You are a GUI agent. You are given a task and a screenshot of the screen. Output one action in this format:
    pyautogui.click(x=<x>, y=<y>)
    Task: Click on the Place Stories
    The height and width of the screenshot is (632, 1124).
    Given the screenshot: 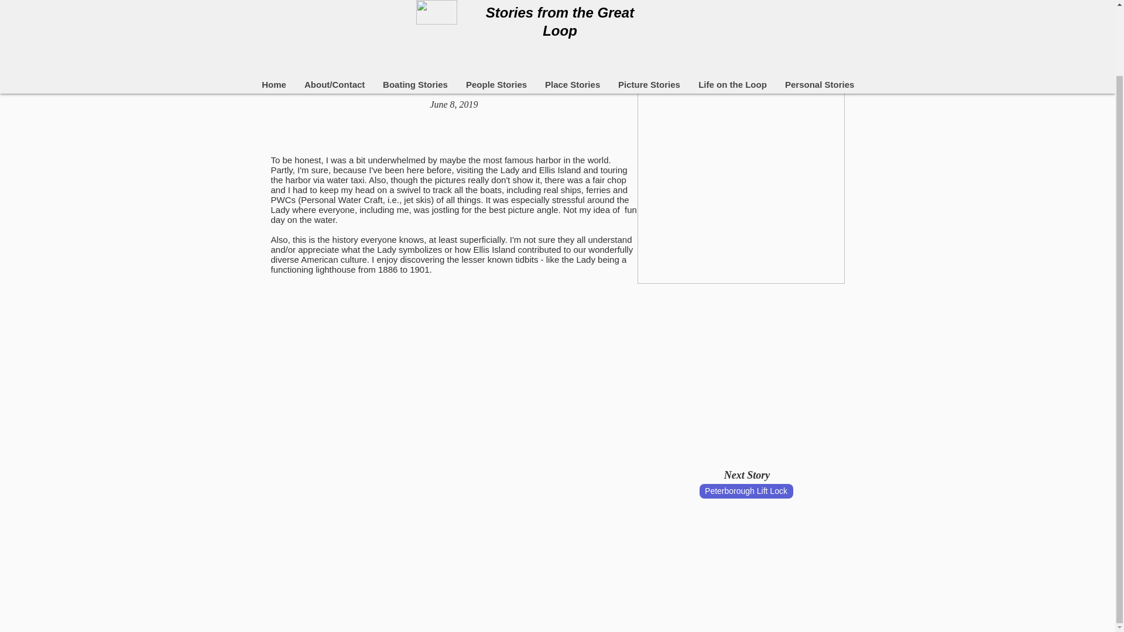 What is the action you would take?
    pyautogui.click(x=573, y=7)
    